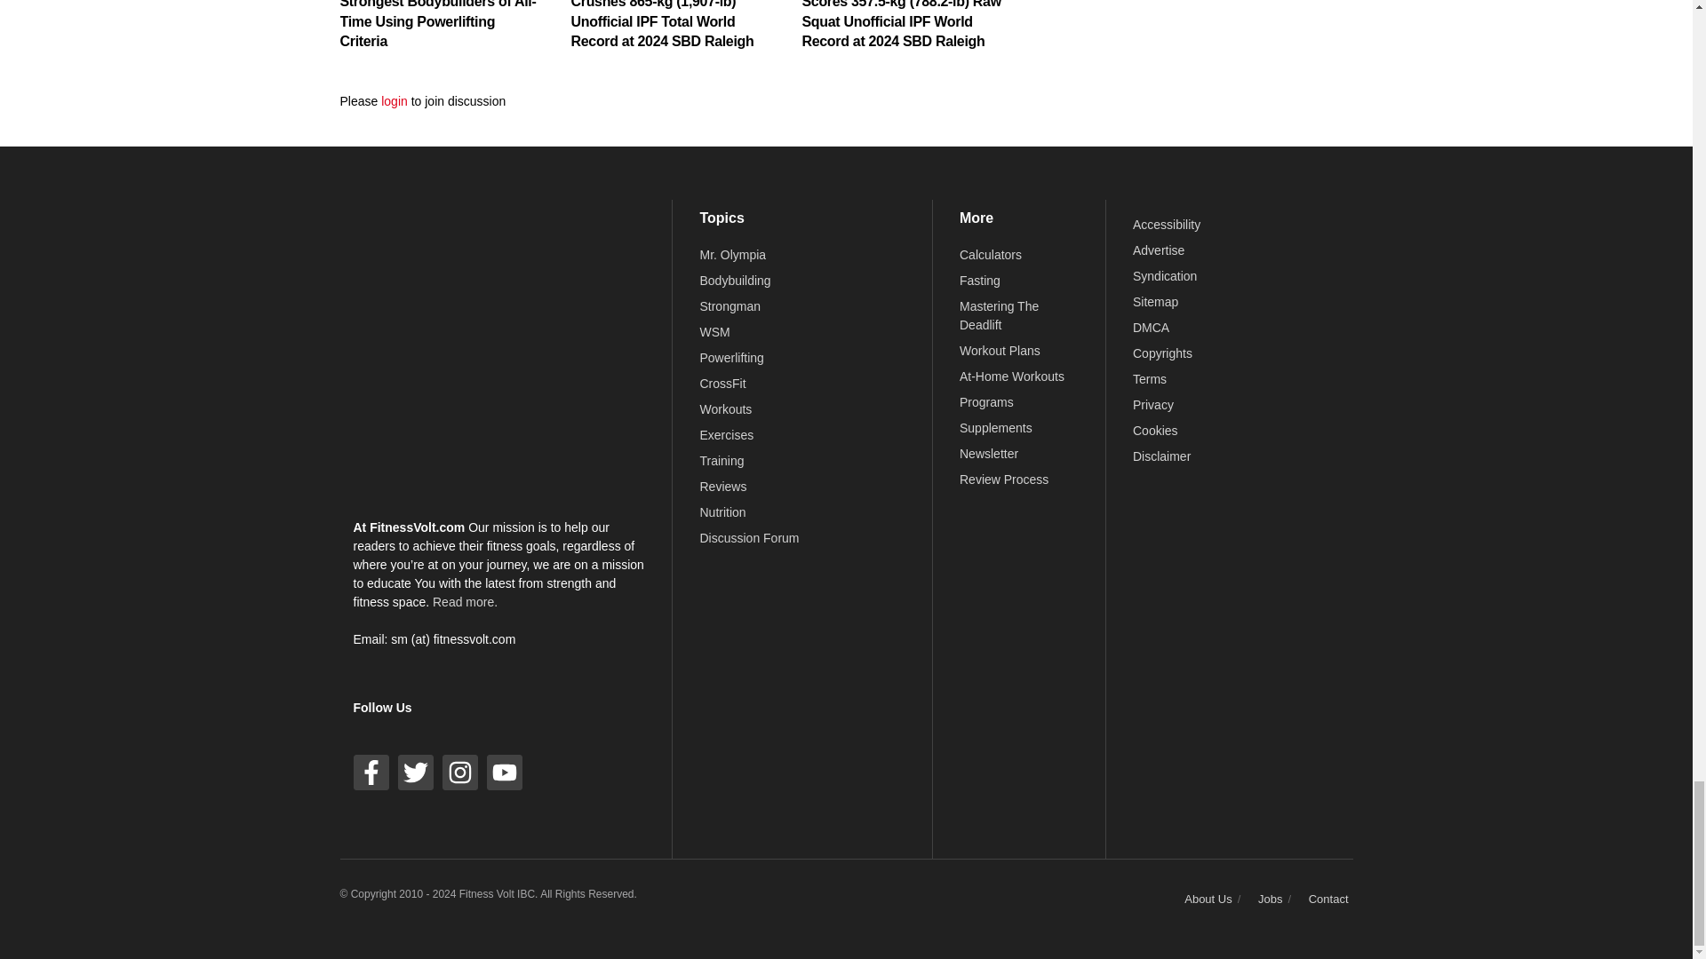 The width and height of the screenshot is (1706, 959). I want to click on Accessibility Conformance Status, so click(1166, 225).